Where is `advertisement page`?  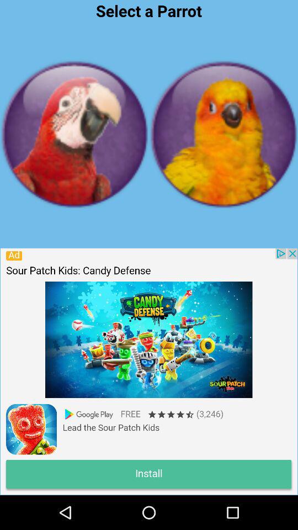 advertisement page is located at coordinates (148, 371).